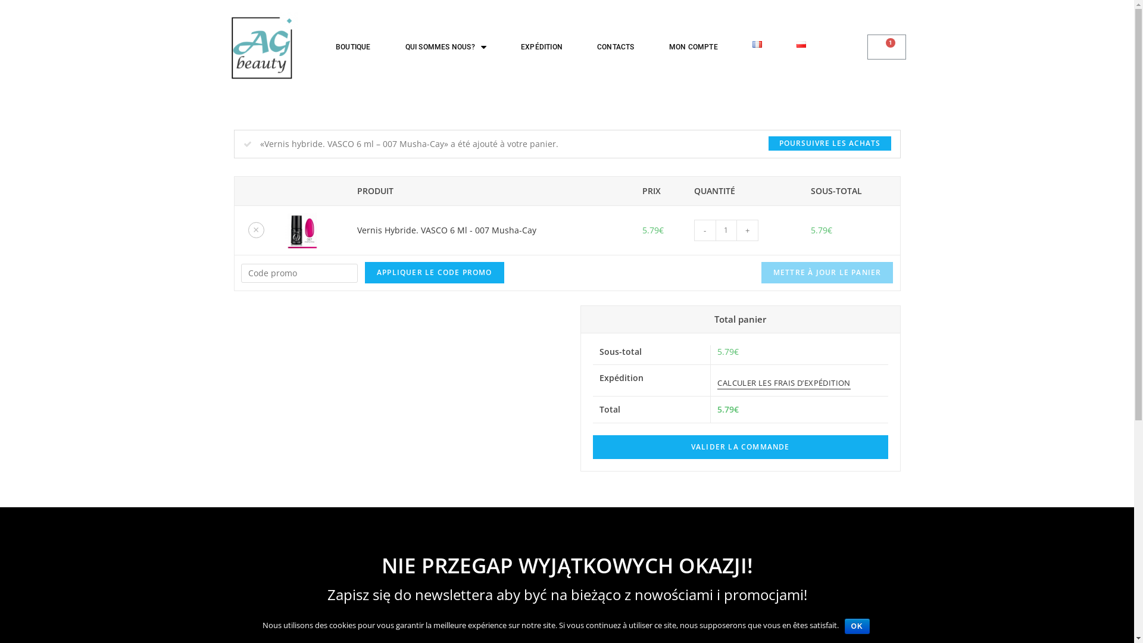 The image size is (1143, 643). I want to click on MON COMPTE, so click(694, 47).